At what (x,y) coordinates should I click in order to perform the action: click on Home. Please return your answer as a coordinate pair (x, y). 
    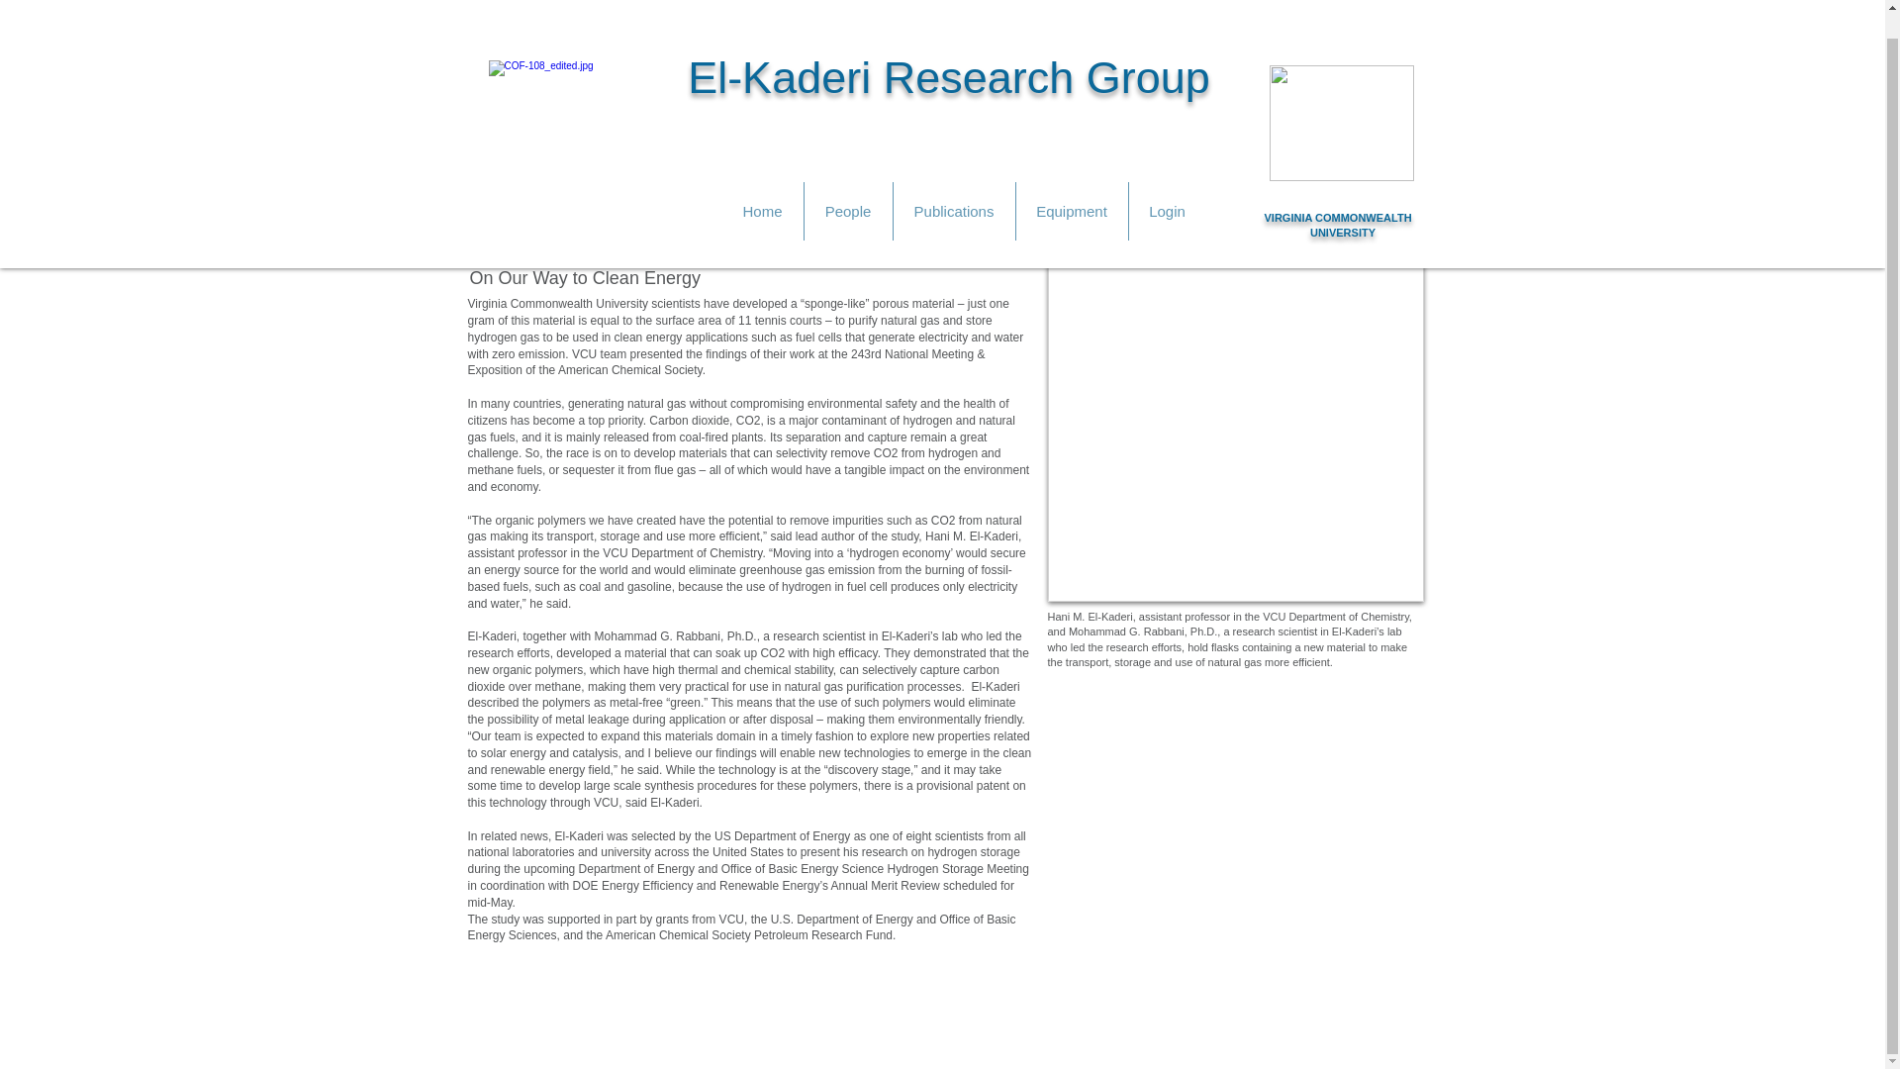
    Looking at the image, I should click on (762, 186).